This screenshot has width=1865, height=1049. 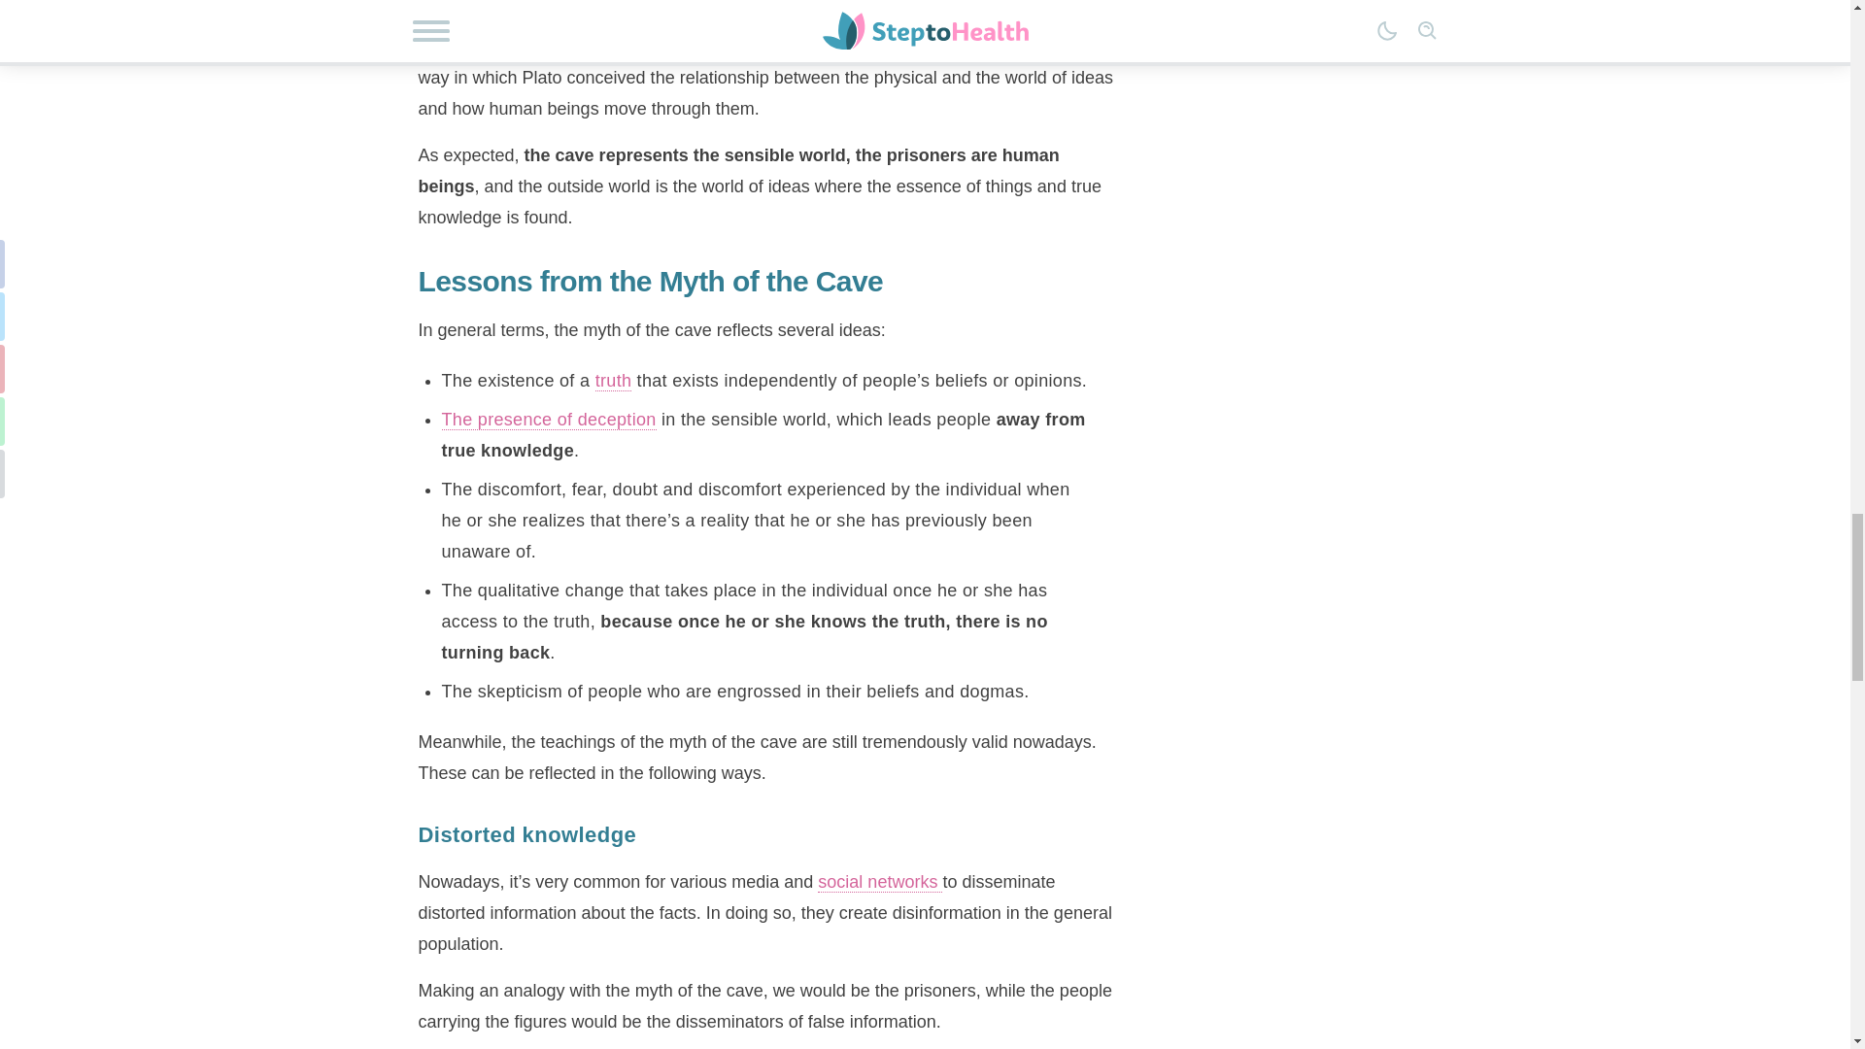 I want to click on truth, so click(x=613, y=381).